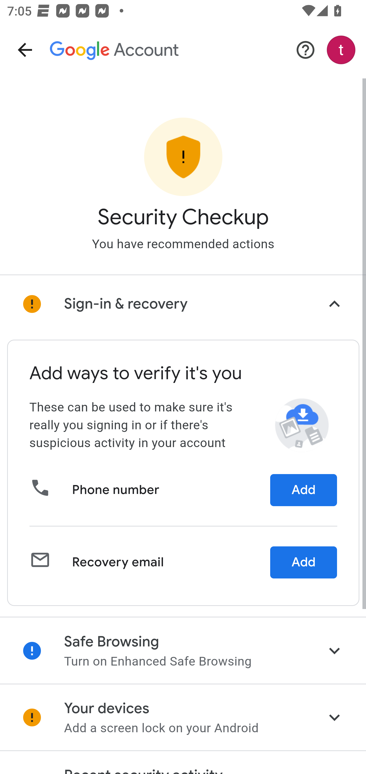  What do you see at coordinates (183, 304) in the screenshot?
I see `Issues found in sign-in & recovery` at bounding box center [183, 304].